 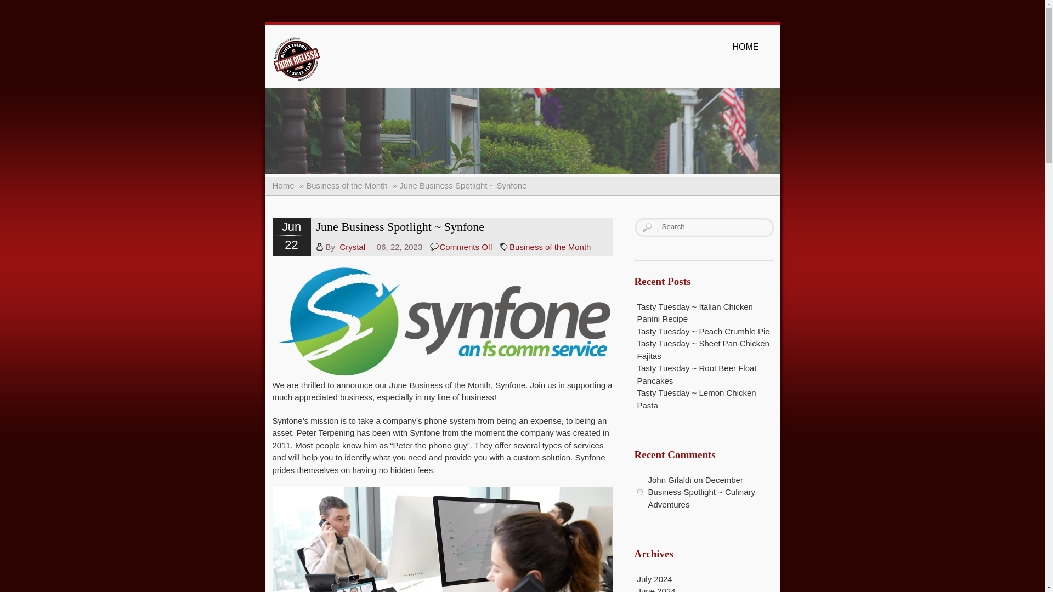 What do you see at coordinates (656, 589) in the screenshot?
I see `June 2024` at bounding box center [656, 589].